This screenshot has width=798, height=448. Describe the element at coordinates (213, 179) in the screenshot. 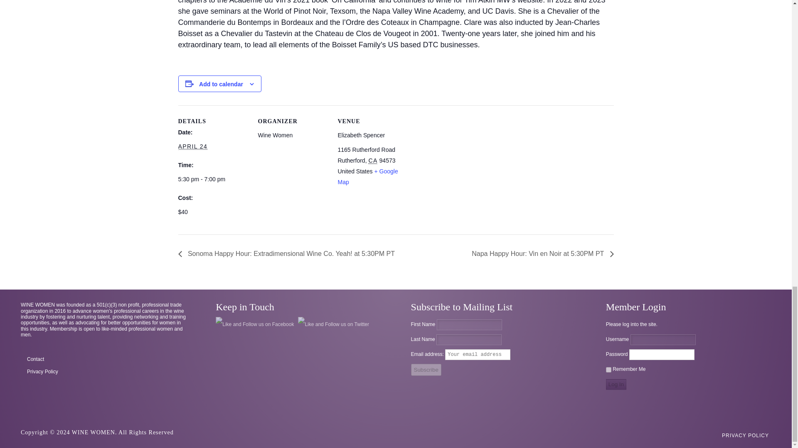

I see `2024-04-24` at that location.